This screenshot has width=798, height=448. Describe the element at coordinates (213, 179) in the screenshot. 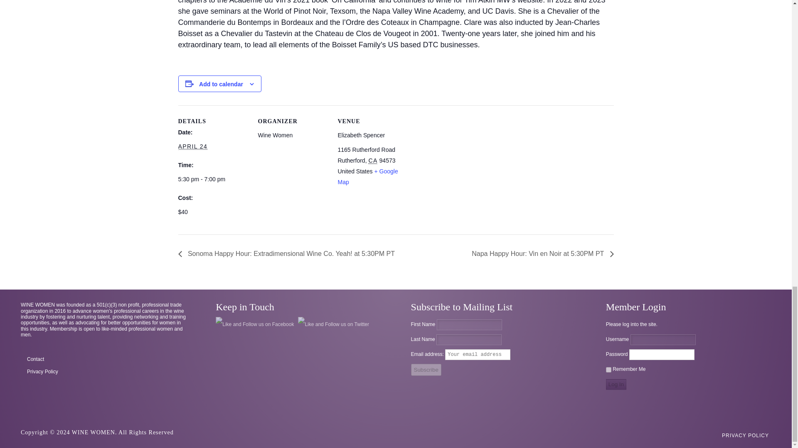

I see `2024-04-24` at that location.